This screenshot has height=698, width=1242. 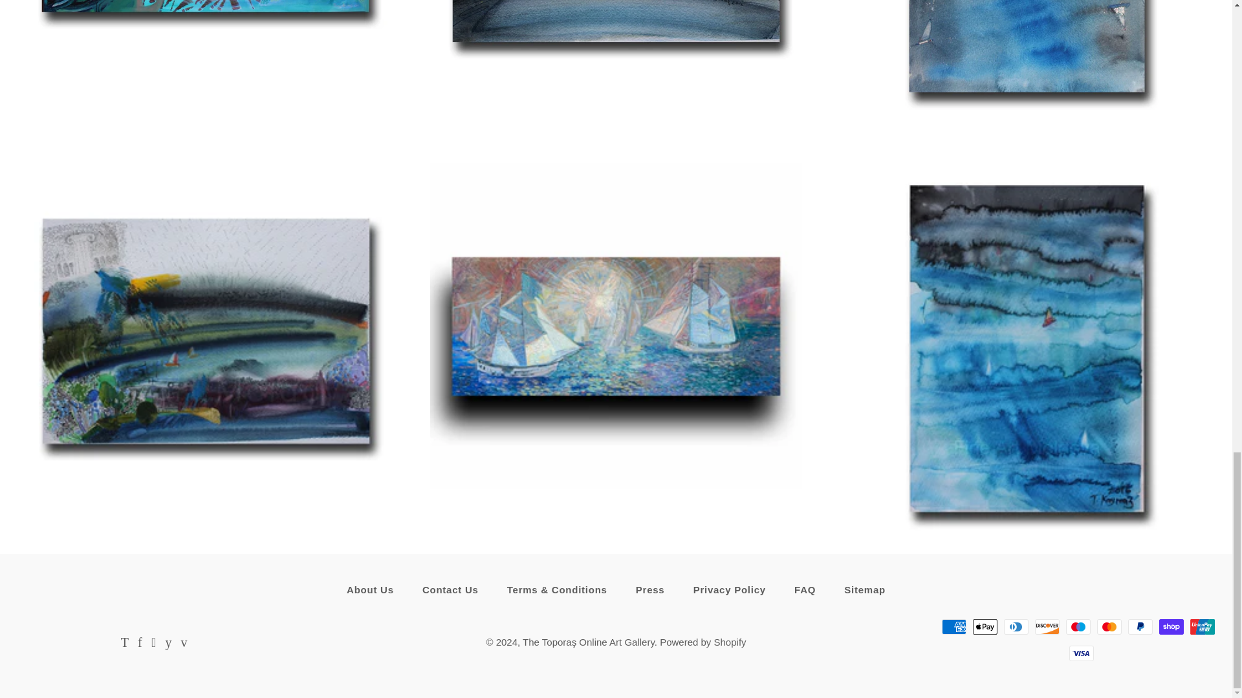 I want to click on Mastercard, so click(x=1109, y=626).